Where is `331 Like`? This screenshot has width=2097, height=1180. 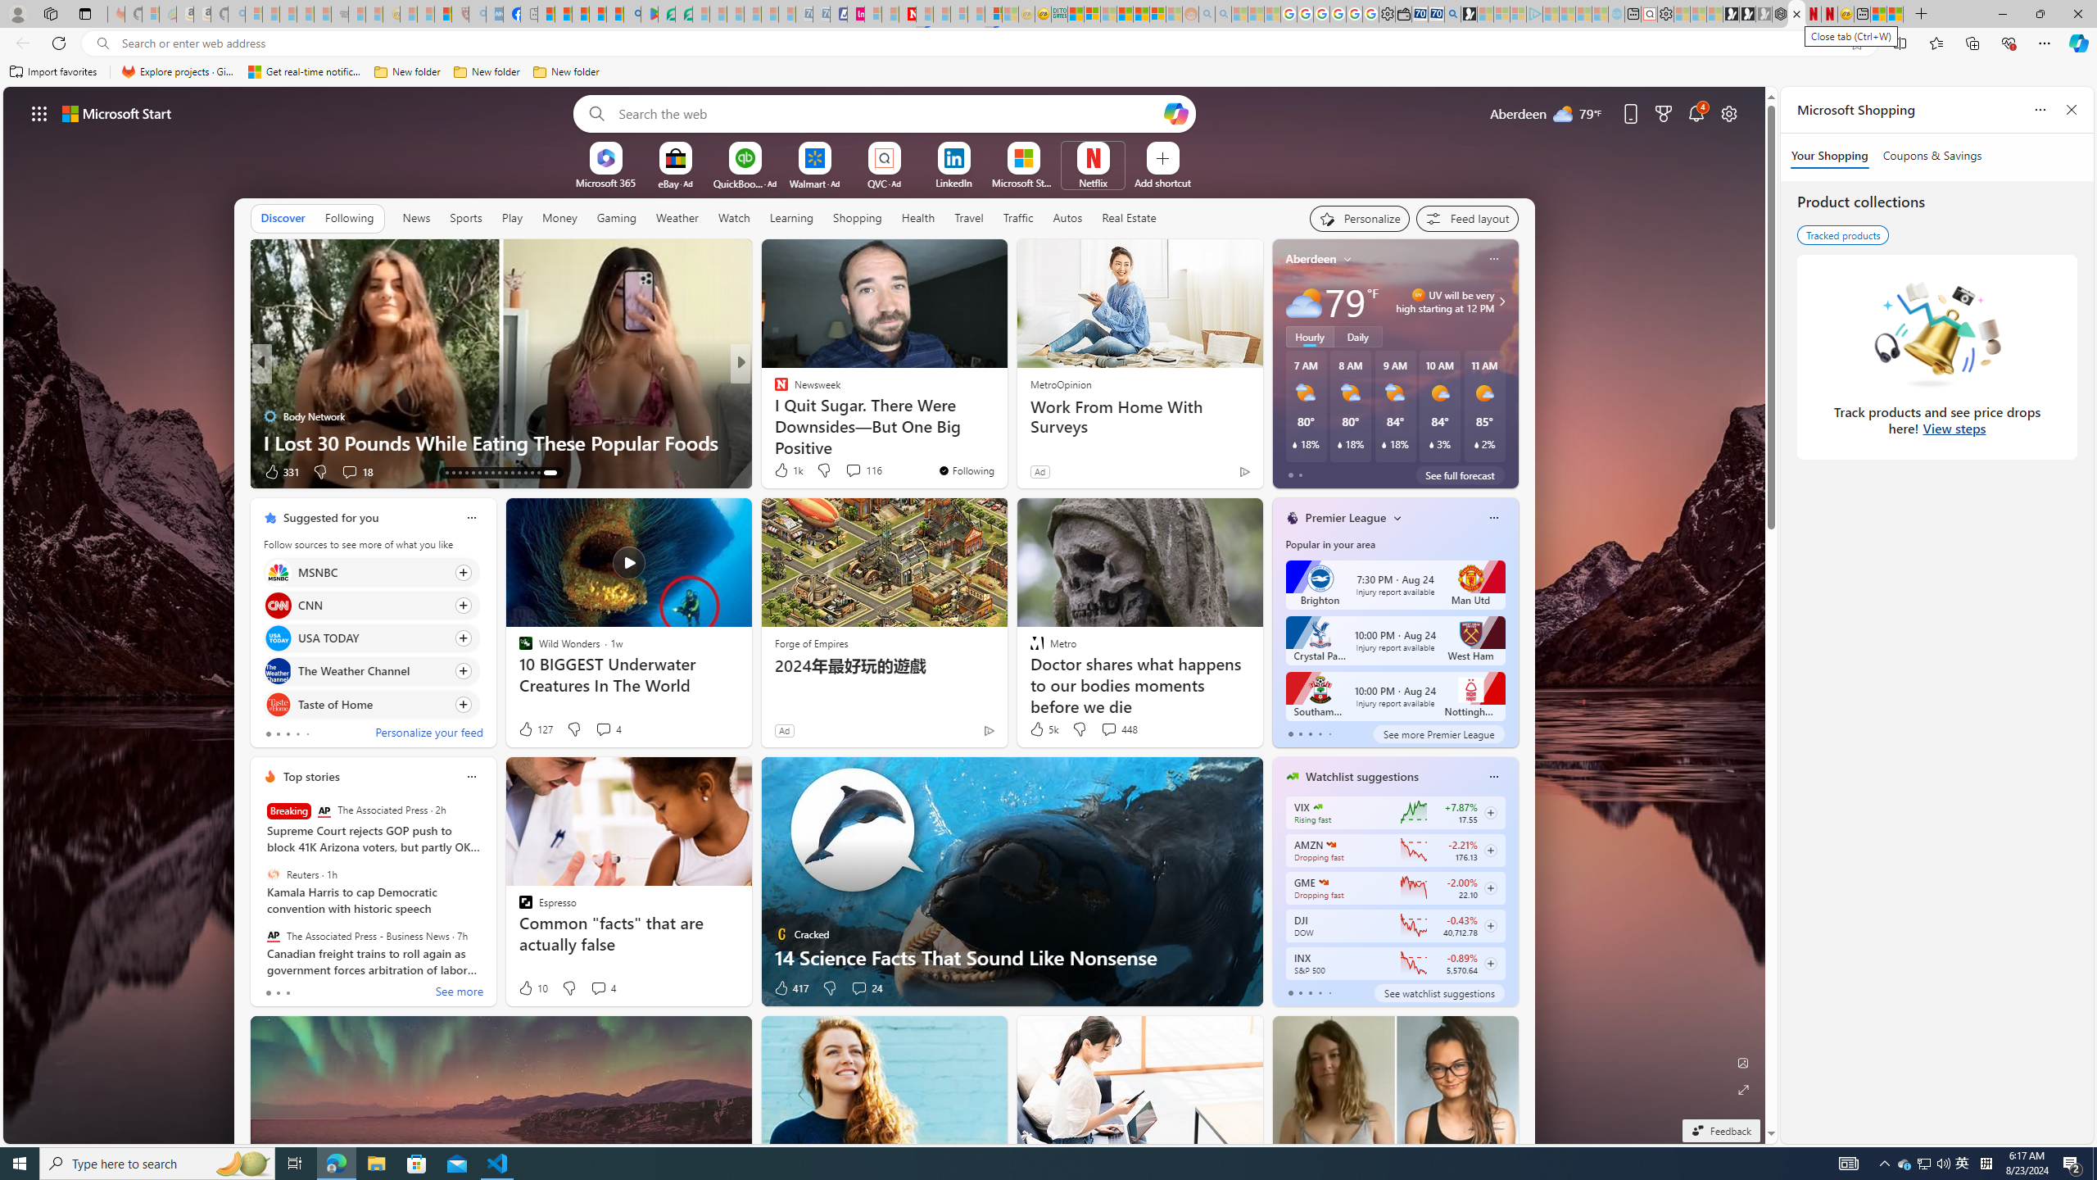 331 Like is located at coordinates (280, 472).